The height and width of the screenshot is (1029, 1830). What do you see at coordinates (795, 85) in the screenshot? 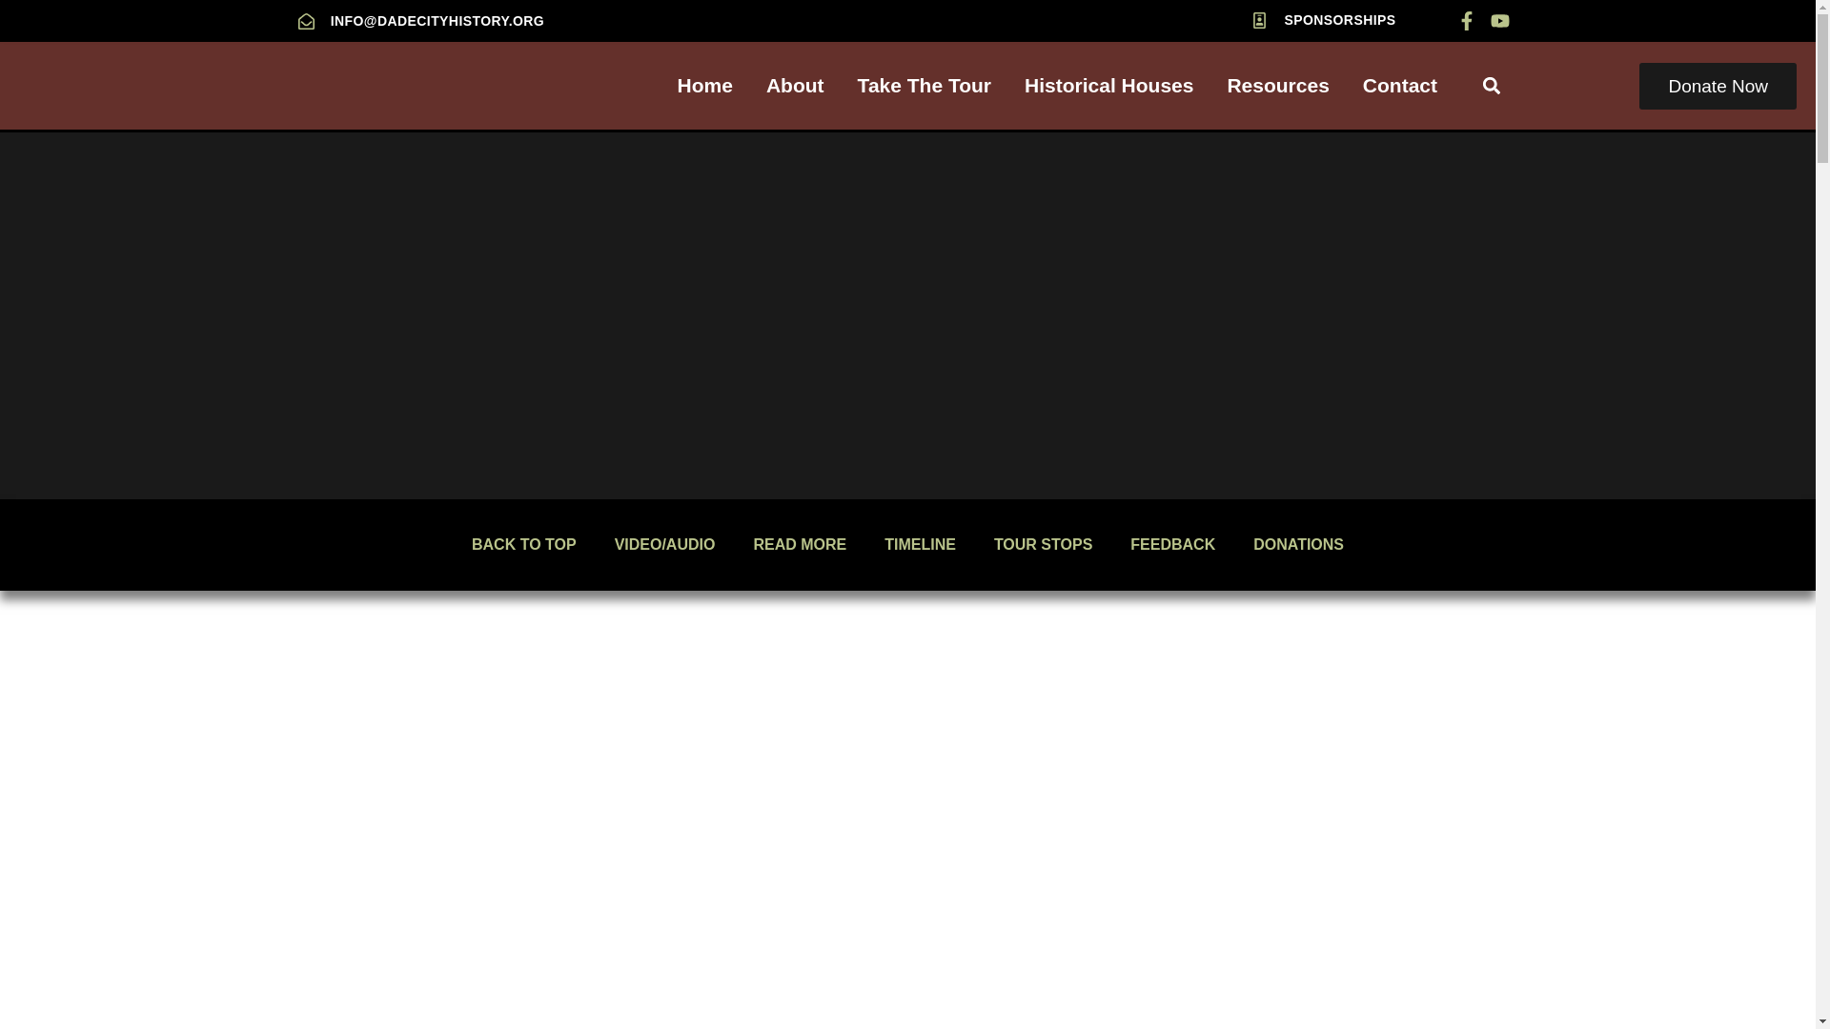
I see `About` at bounding box center [795, 85].